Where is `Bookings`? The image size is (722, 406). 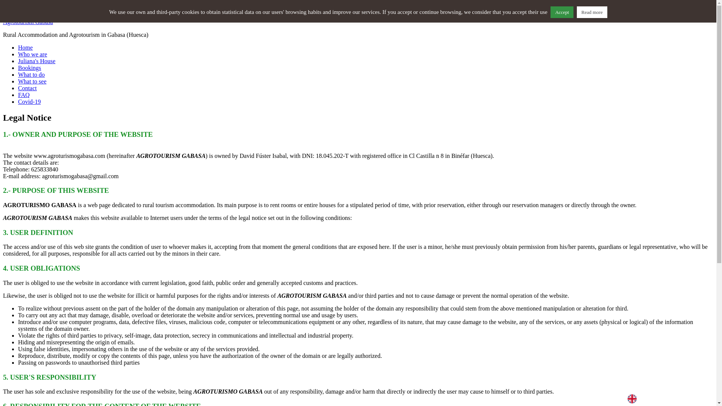 Bookings is located at coordinates (29, 68).